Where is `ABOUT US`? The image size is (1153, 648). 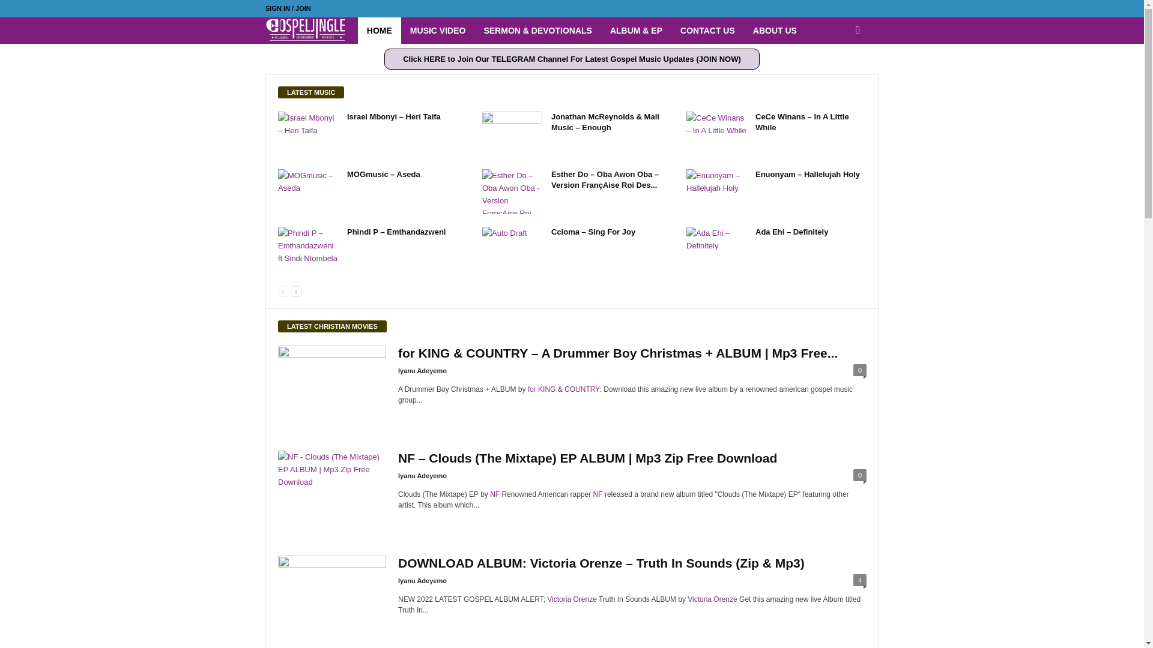
ABOUT US is located at coordinates (775, 31).